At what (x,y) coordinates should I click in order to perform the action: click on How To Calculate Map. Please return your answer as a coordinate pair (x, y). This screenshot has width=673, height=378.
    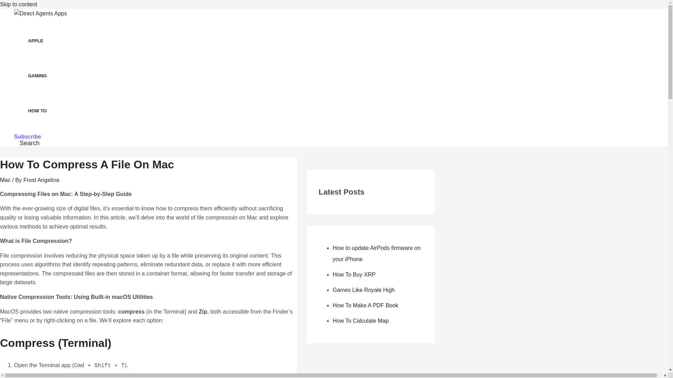
    Looking at the image, I should click on (360, 321).